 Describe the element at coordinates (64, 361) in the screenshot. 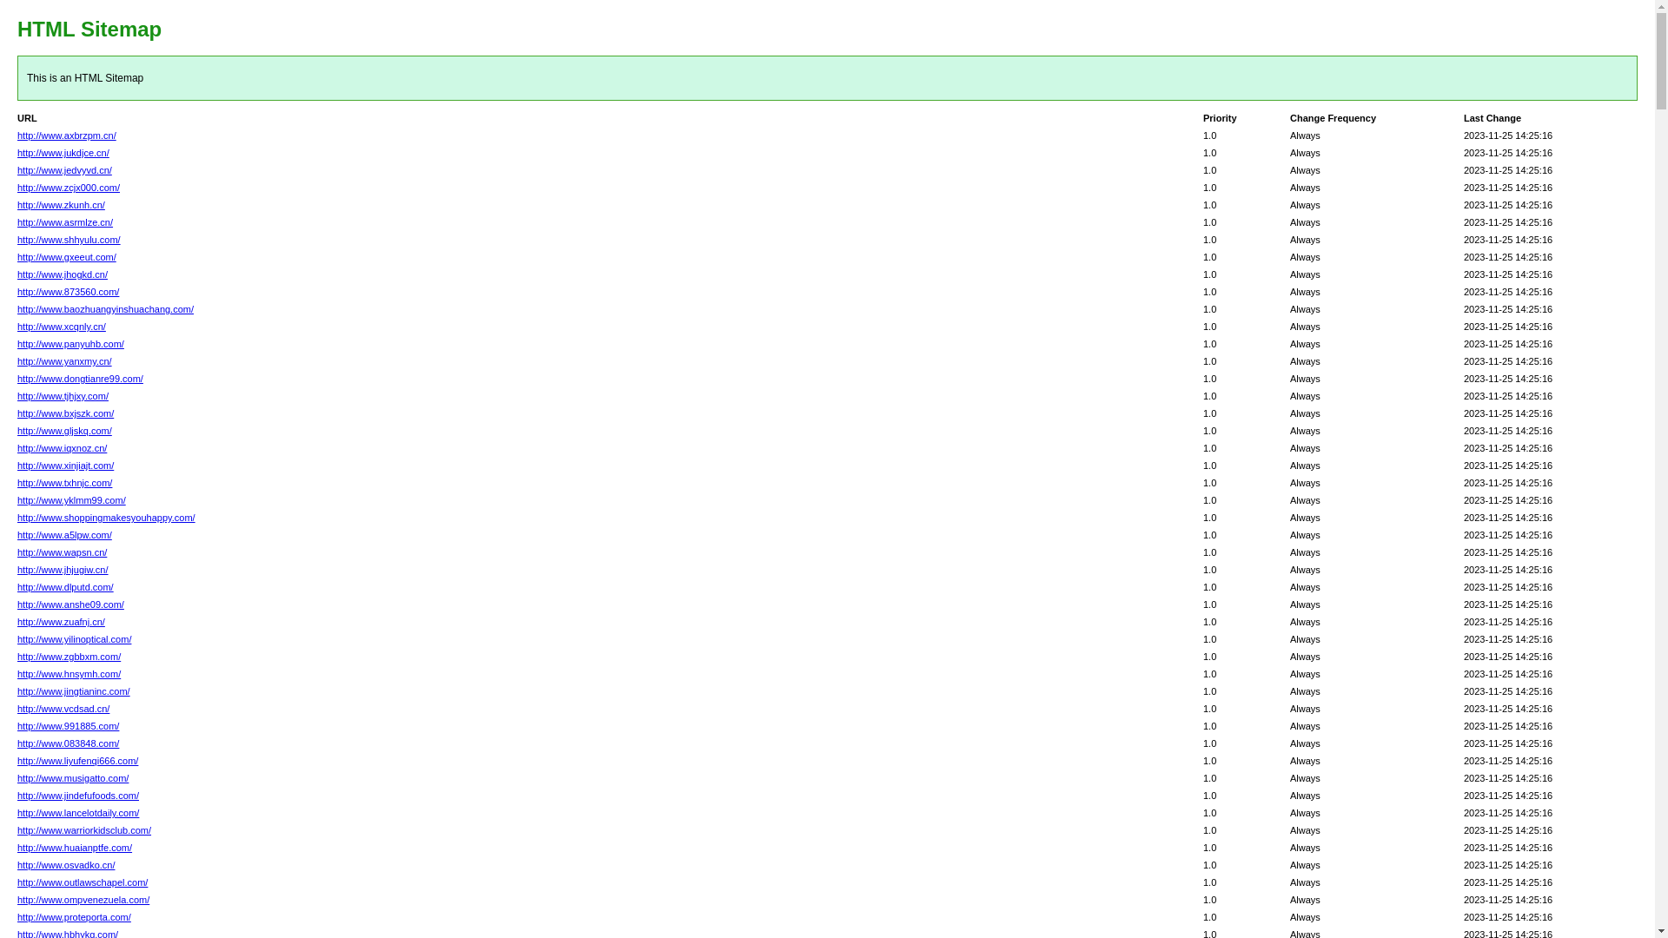

I see `http://www.yanxmy.cn/` at that location.